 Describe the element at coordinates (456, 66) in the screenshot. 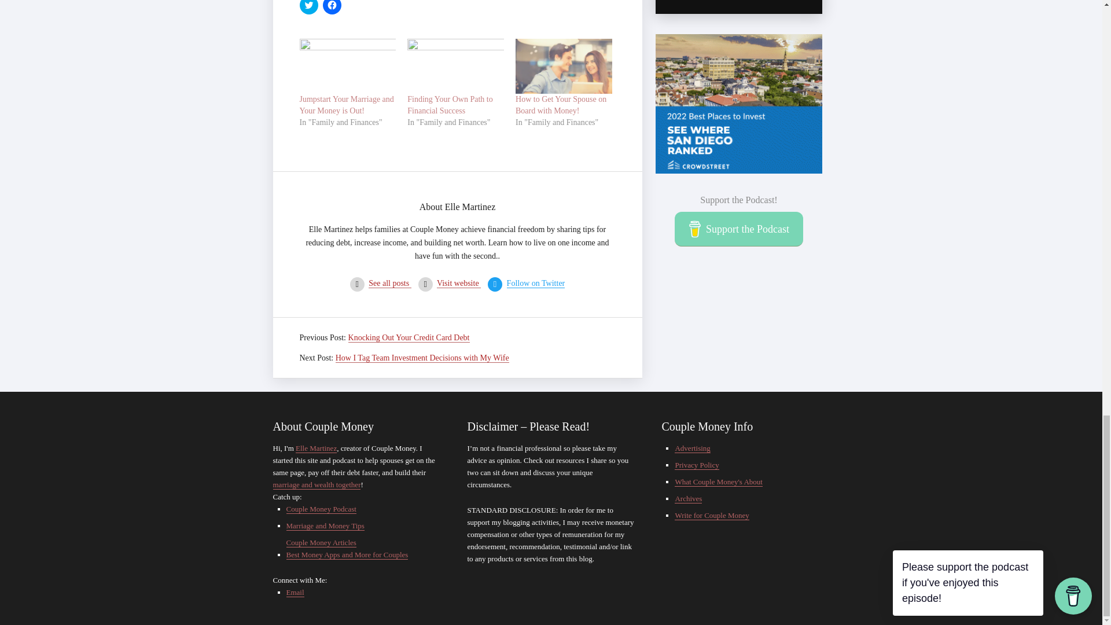

I see `Finding Your Own Path to Financial Success` at that location.